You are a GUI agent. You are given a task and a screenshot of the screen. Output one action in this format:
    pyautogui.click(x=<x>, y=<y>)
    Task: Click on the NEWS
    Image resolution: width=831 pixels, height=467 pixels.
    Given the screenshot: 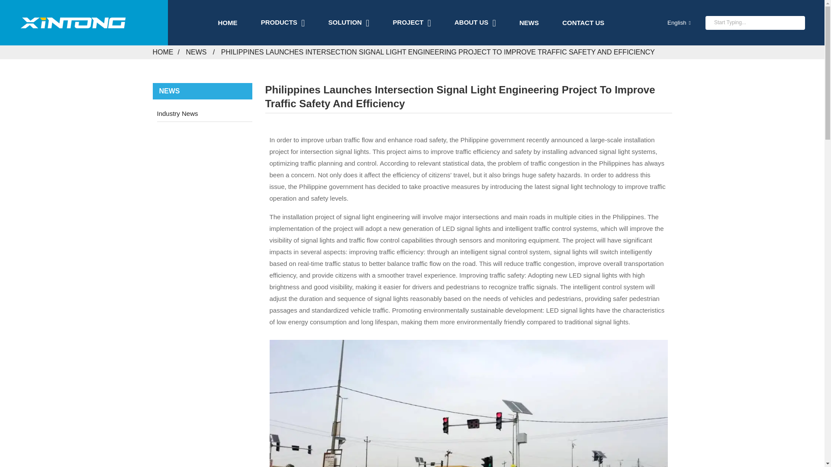 What is the action you would take?
    pyautogui.click(x=529, y=22)
    